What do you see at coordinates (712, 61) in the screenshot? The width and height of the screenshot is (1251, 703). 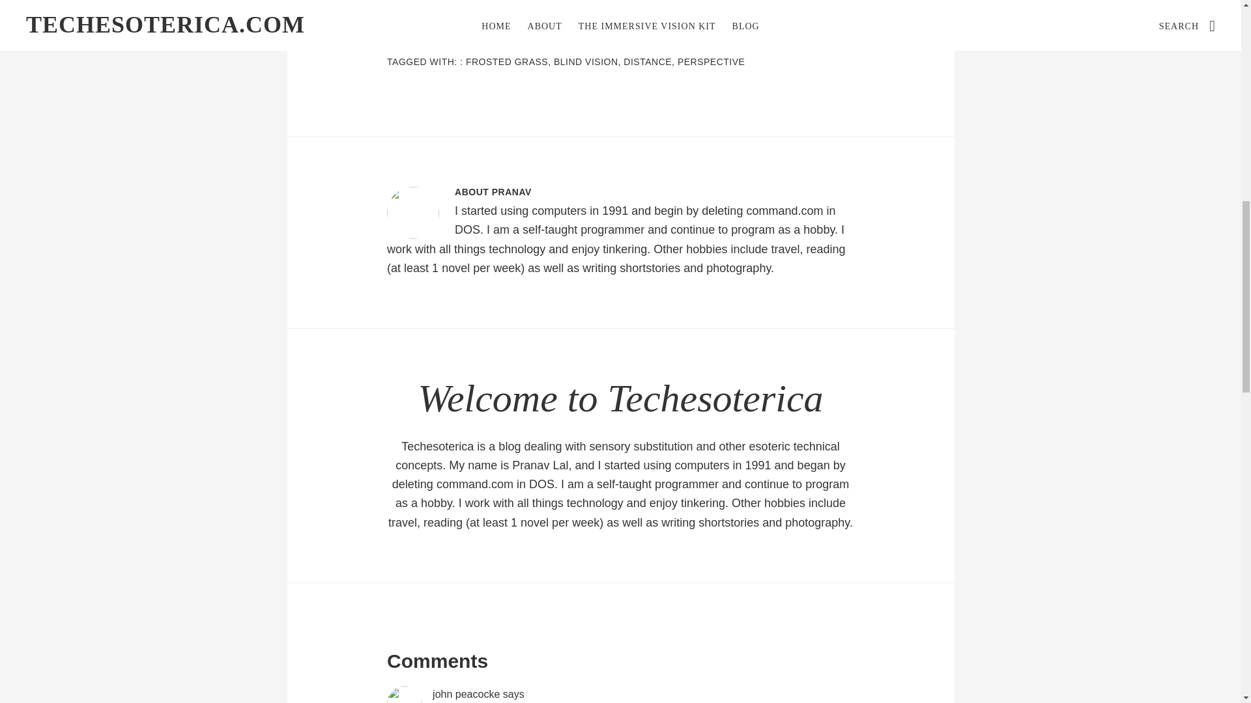 I see `PERSPECTIVE` at bounding box center [712, 61].